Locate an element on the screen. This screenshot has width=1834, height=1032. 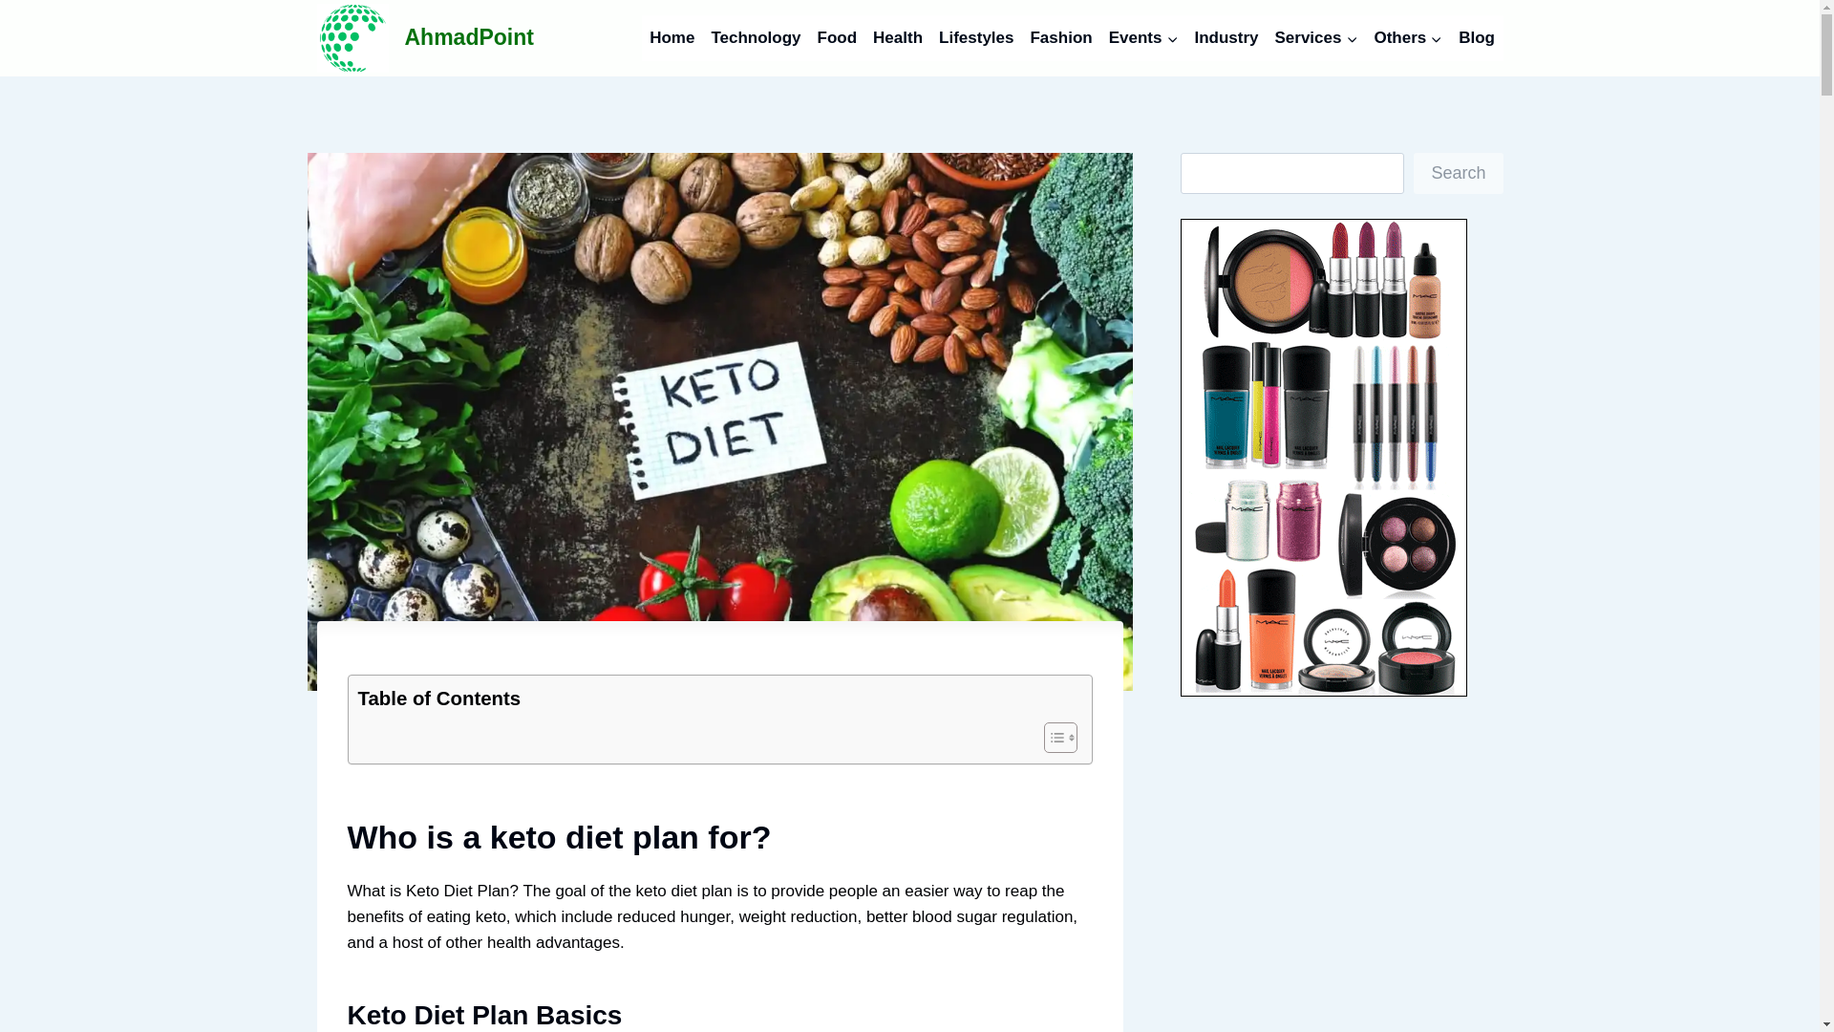
Services is located at coordinates (1316, 38).